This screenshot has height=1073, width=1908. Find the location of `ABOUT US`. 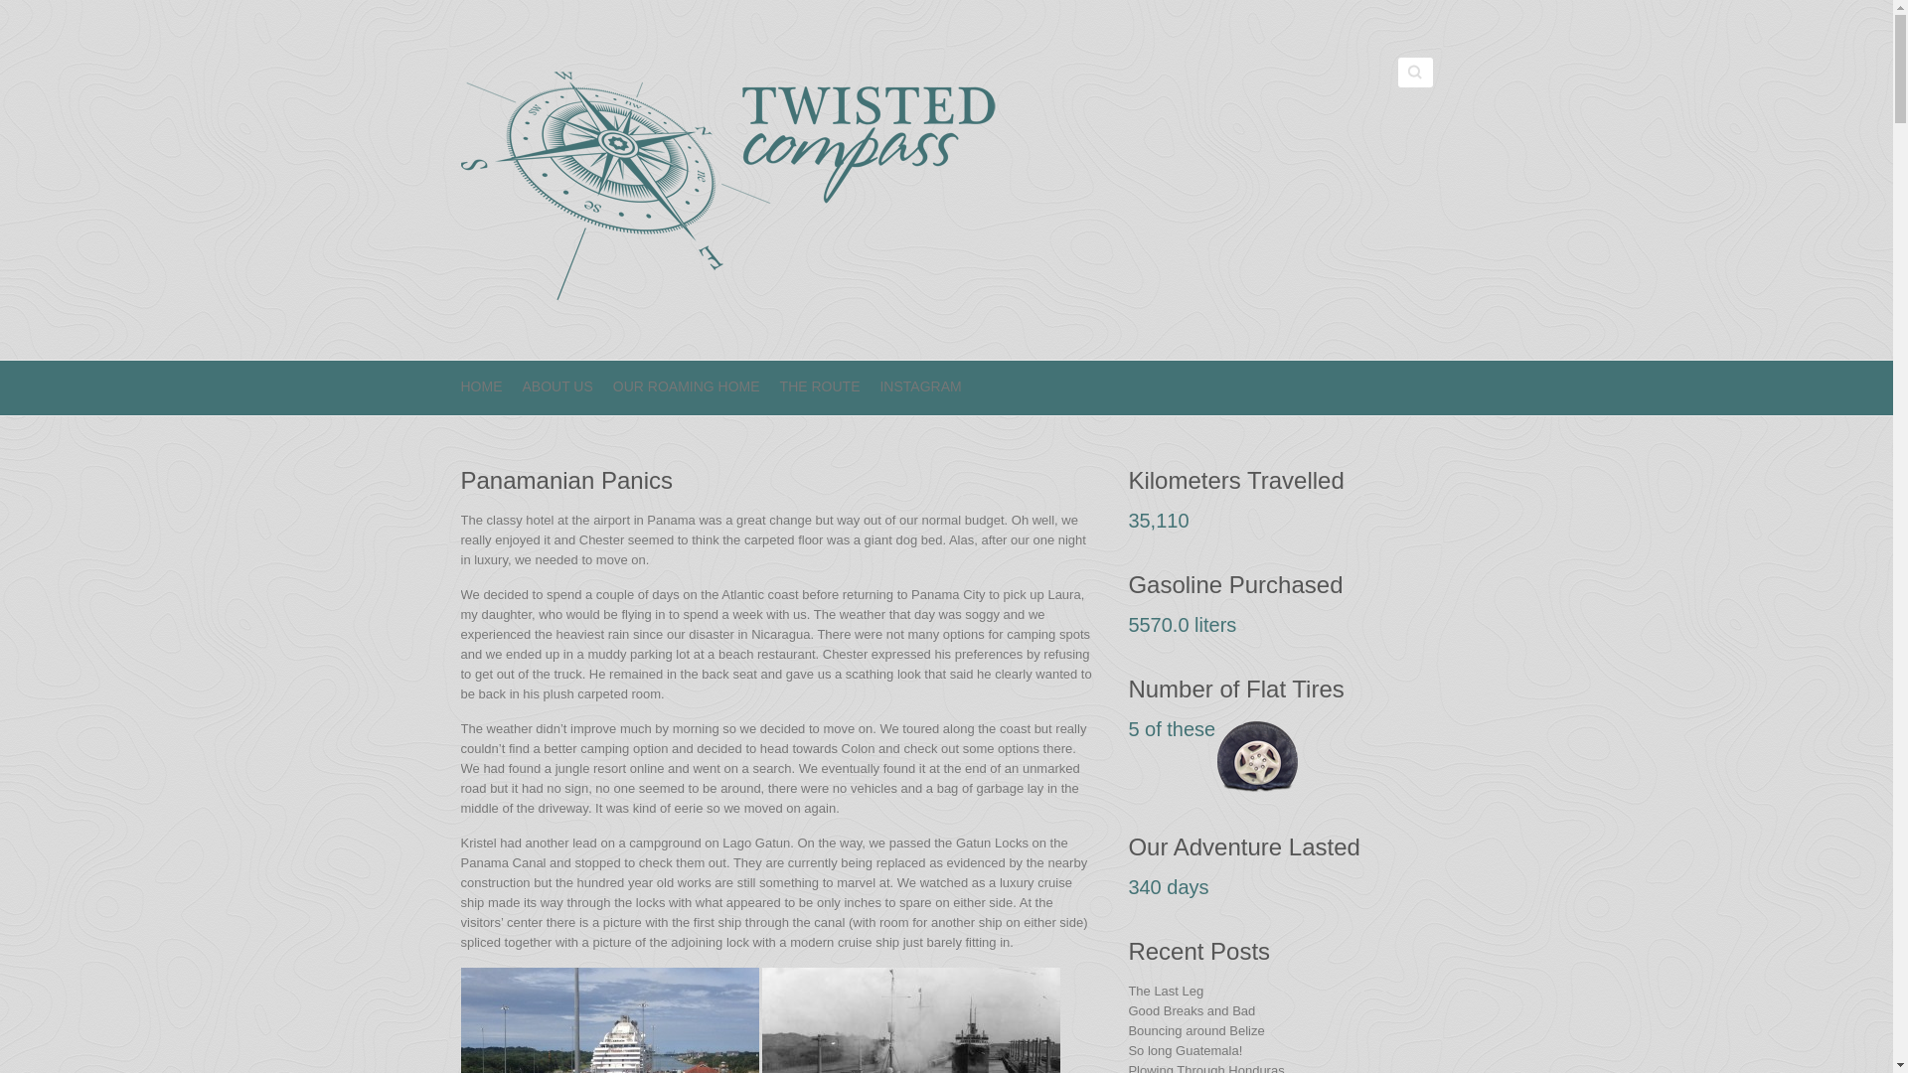

ABOUT US is located at coordinates (558, 387).